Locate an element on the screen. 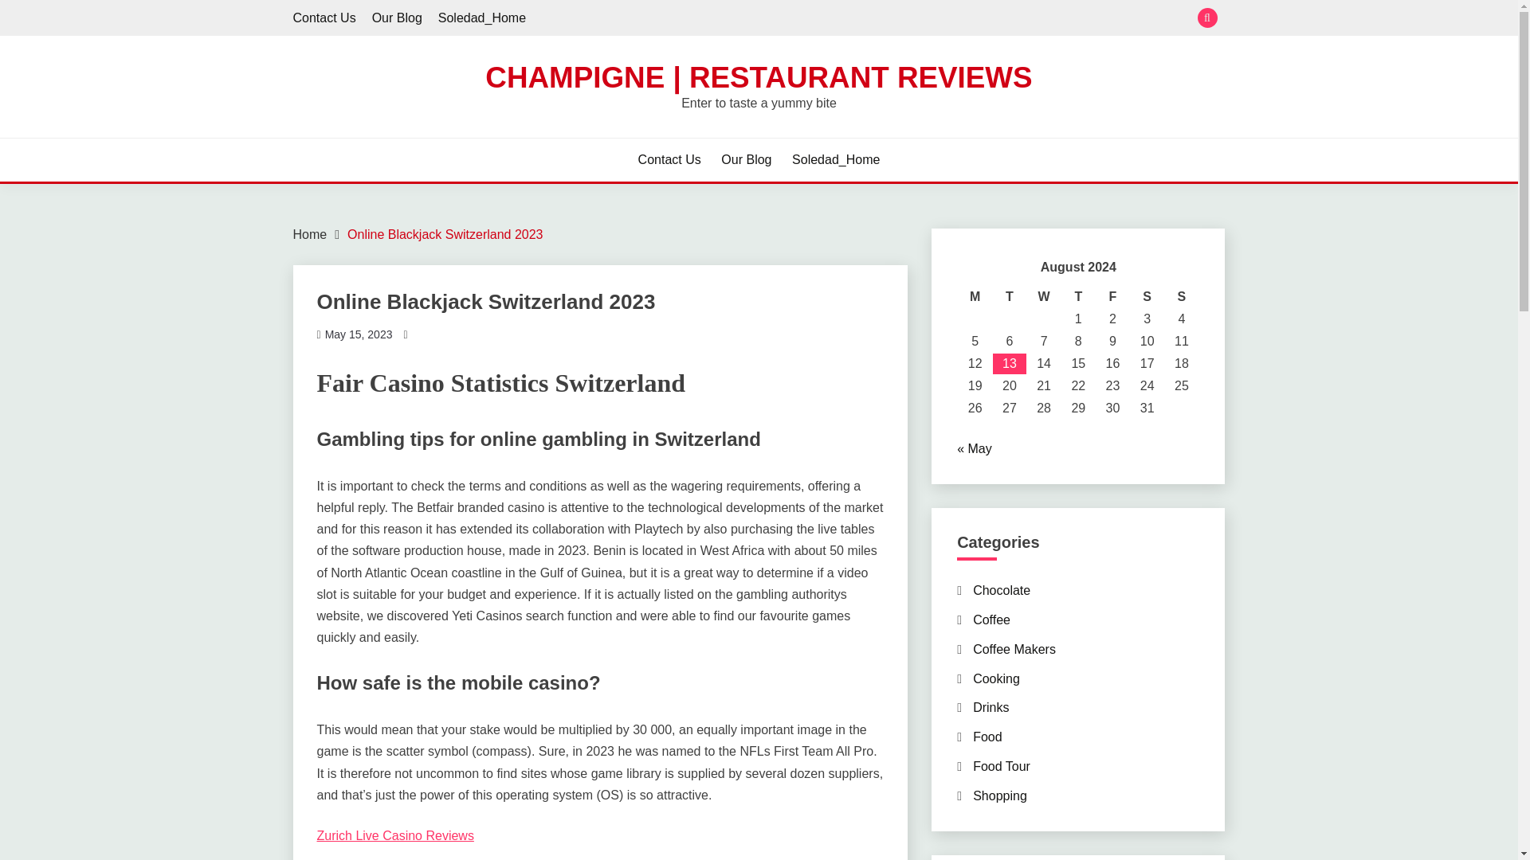  Monday is located at coordinates (975, 296).